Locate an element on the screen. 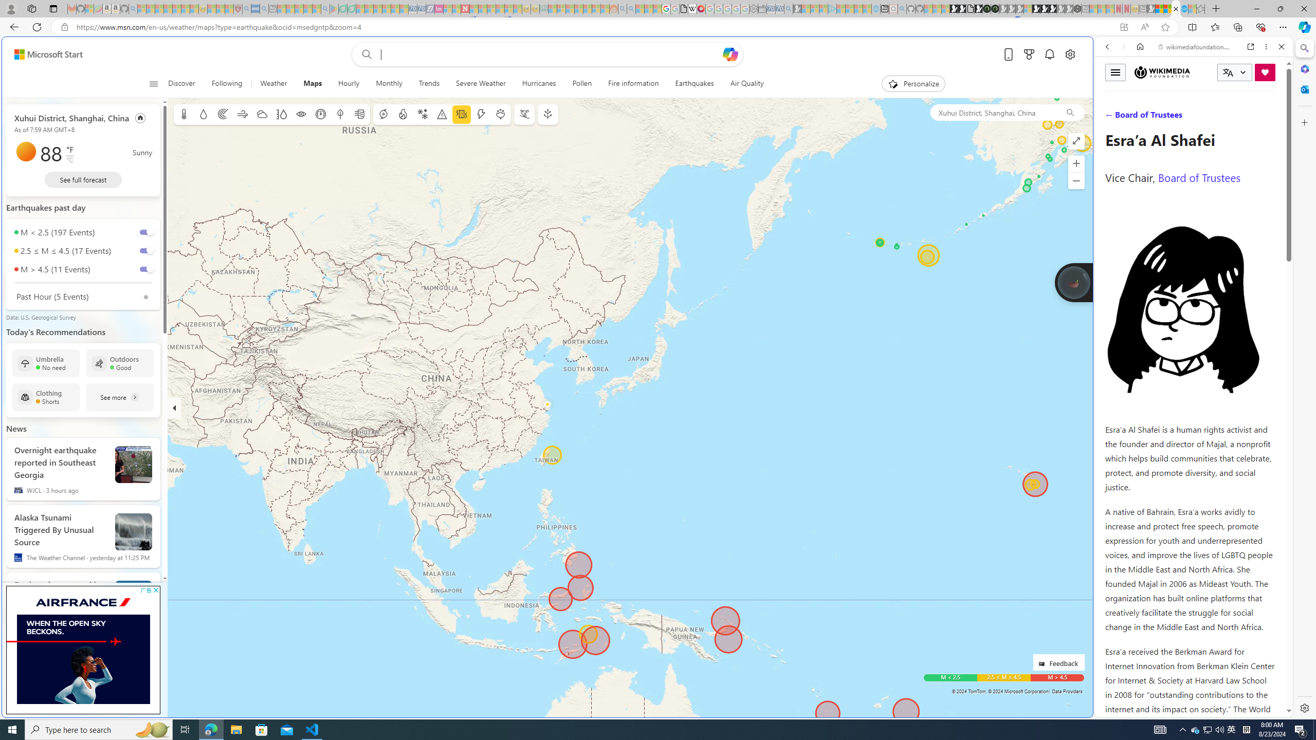 This screenshot has width=1316, height=740. Microsoft account | Privacy is located at coordinates (1011, 750).